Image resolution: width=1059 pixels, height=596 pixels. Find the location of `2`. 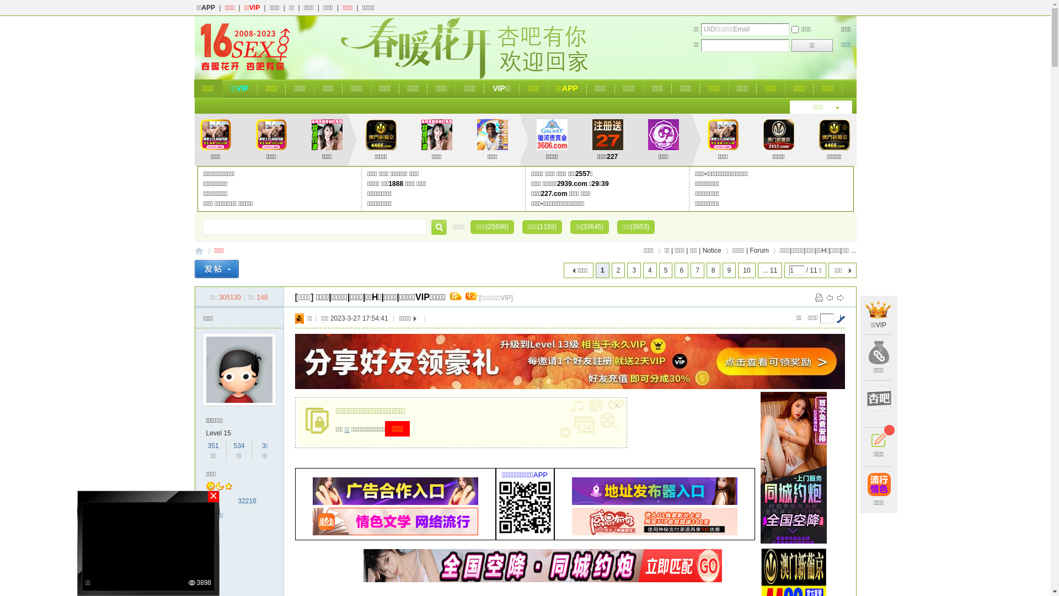

2 is located at coordinates (619, 270).